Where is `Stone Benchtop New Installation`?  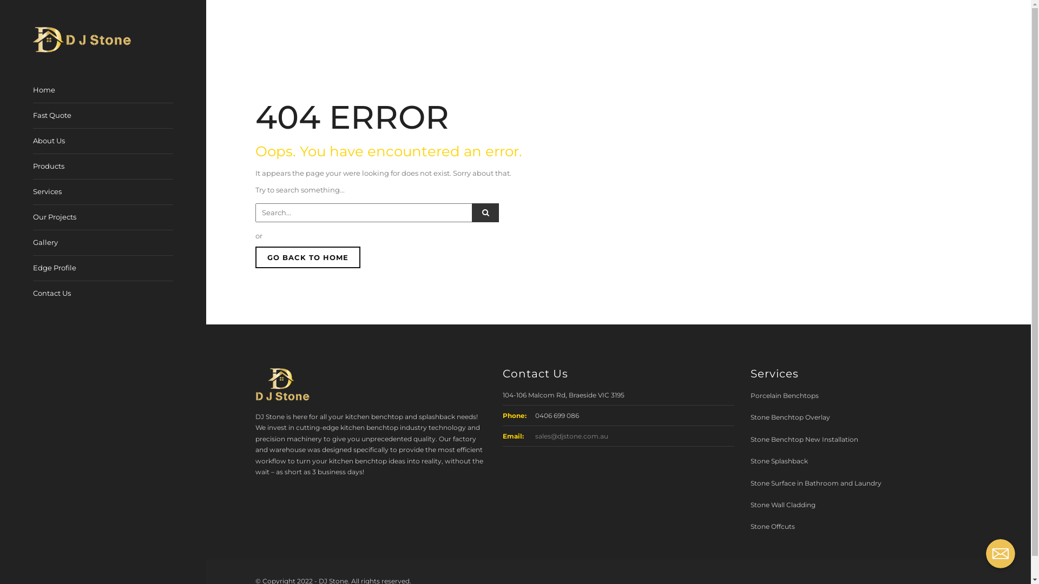
Stone Benchtop New Installation is located at coordinates (804, 439).